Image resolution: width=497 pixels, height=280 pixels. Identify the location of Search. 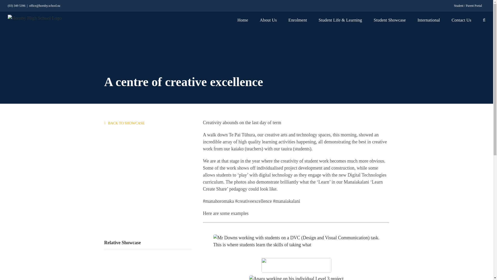
(484, 20).